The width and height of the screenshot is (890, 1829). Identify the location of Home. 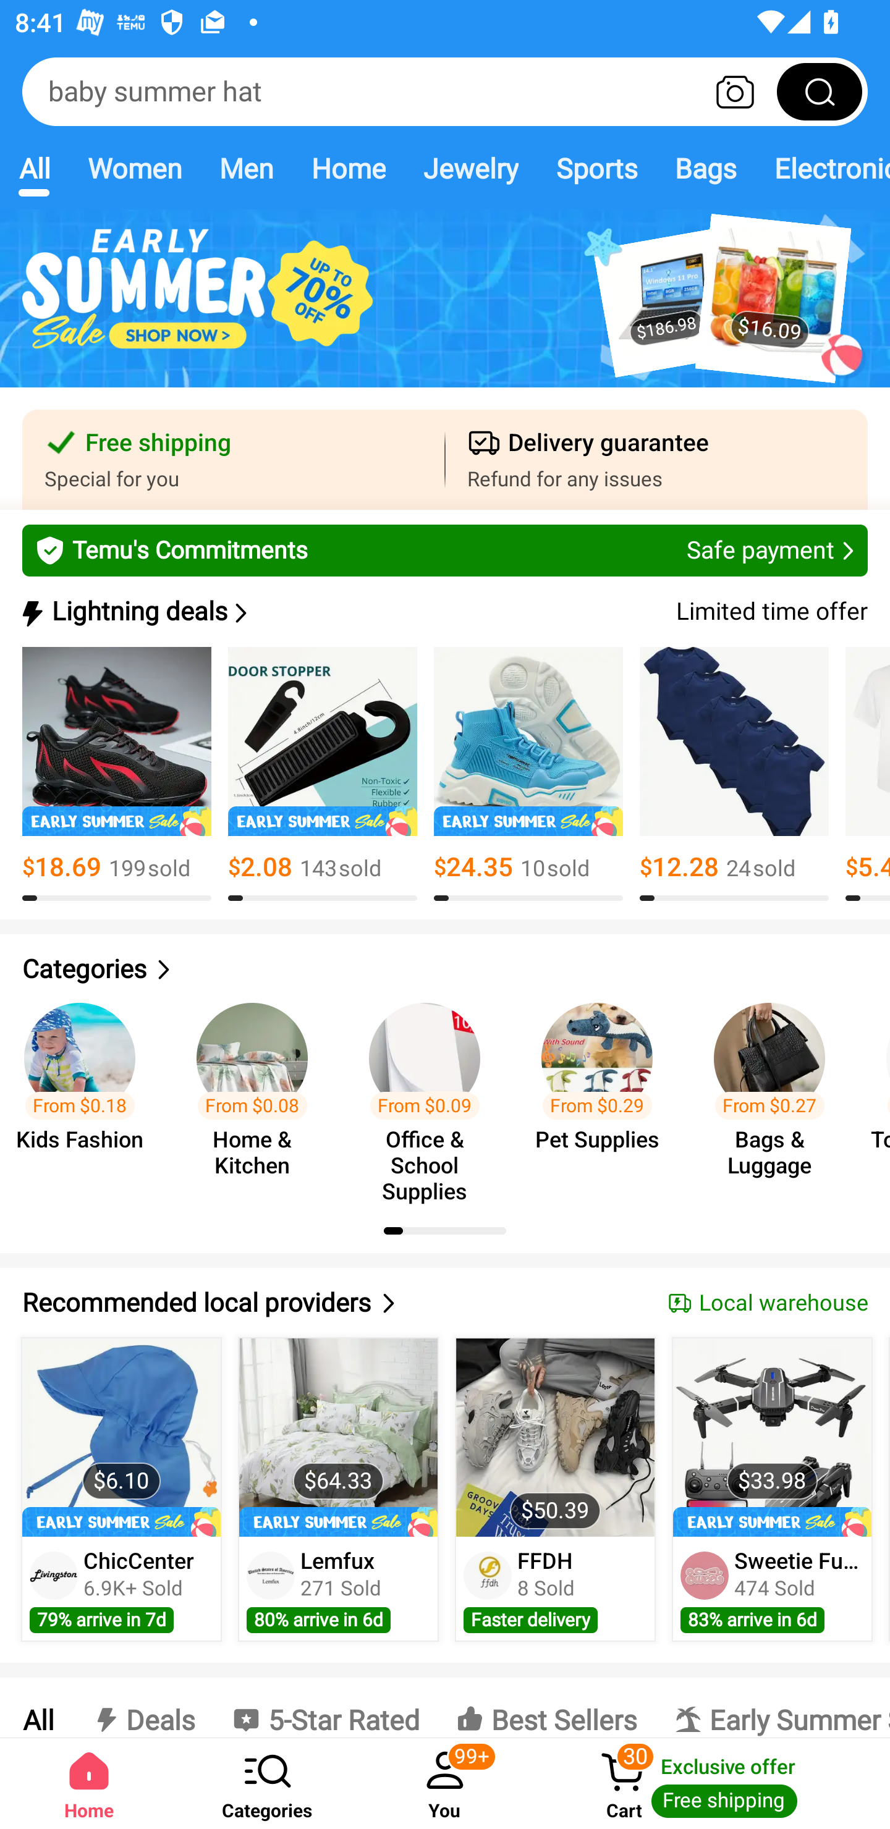
(347, 168).